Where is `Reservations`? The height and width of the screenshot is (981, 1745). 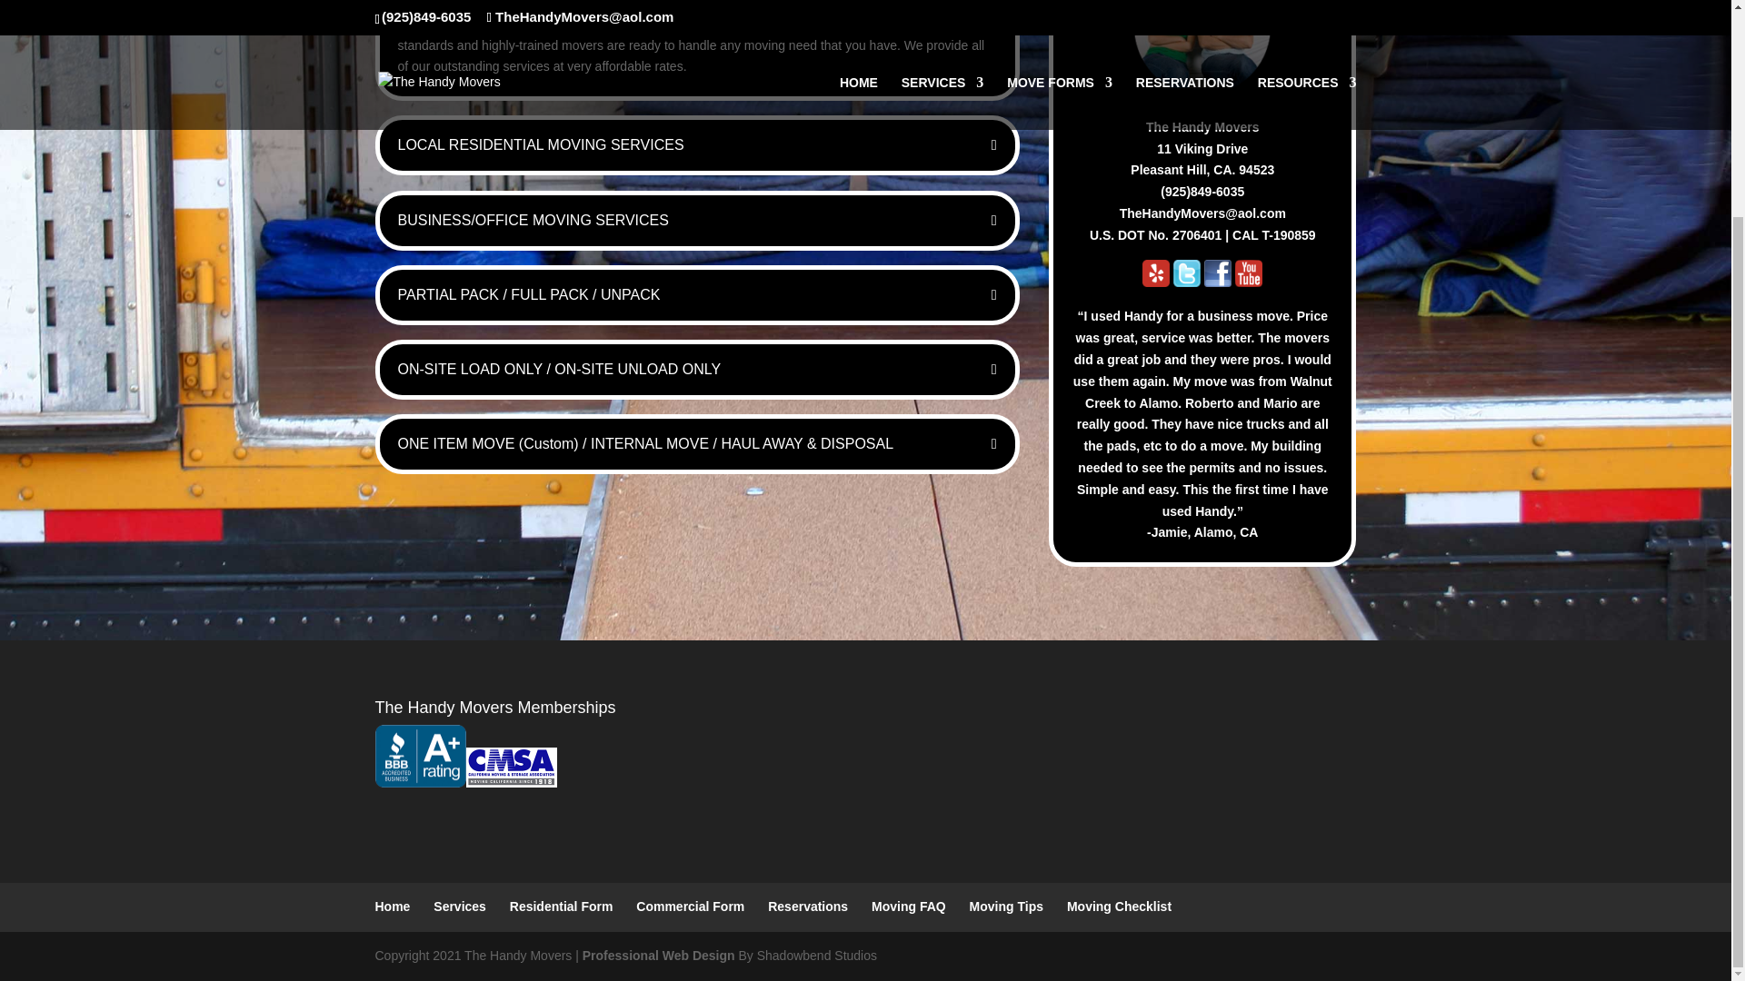 Reservations is located at coordinates (807, 907).